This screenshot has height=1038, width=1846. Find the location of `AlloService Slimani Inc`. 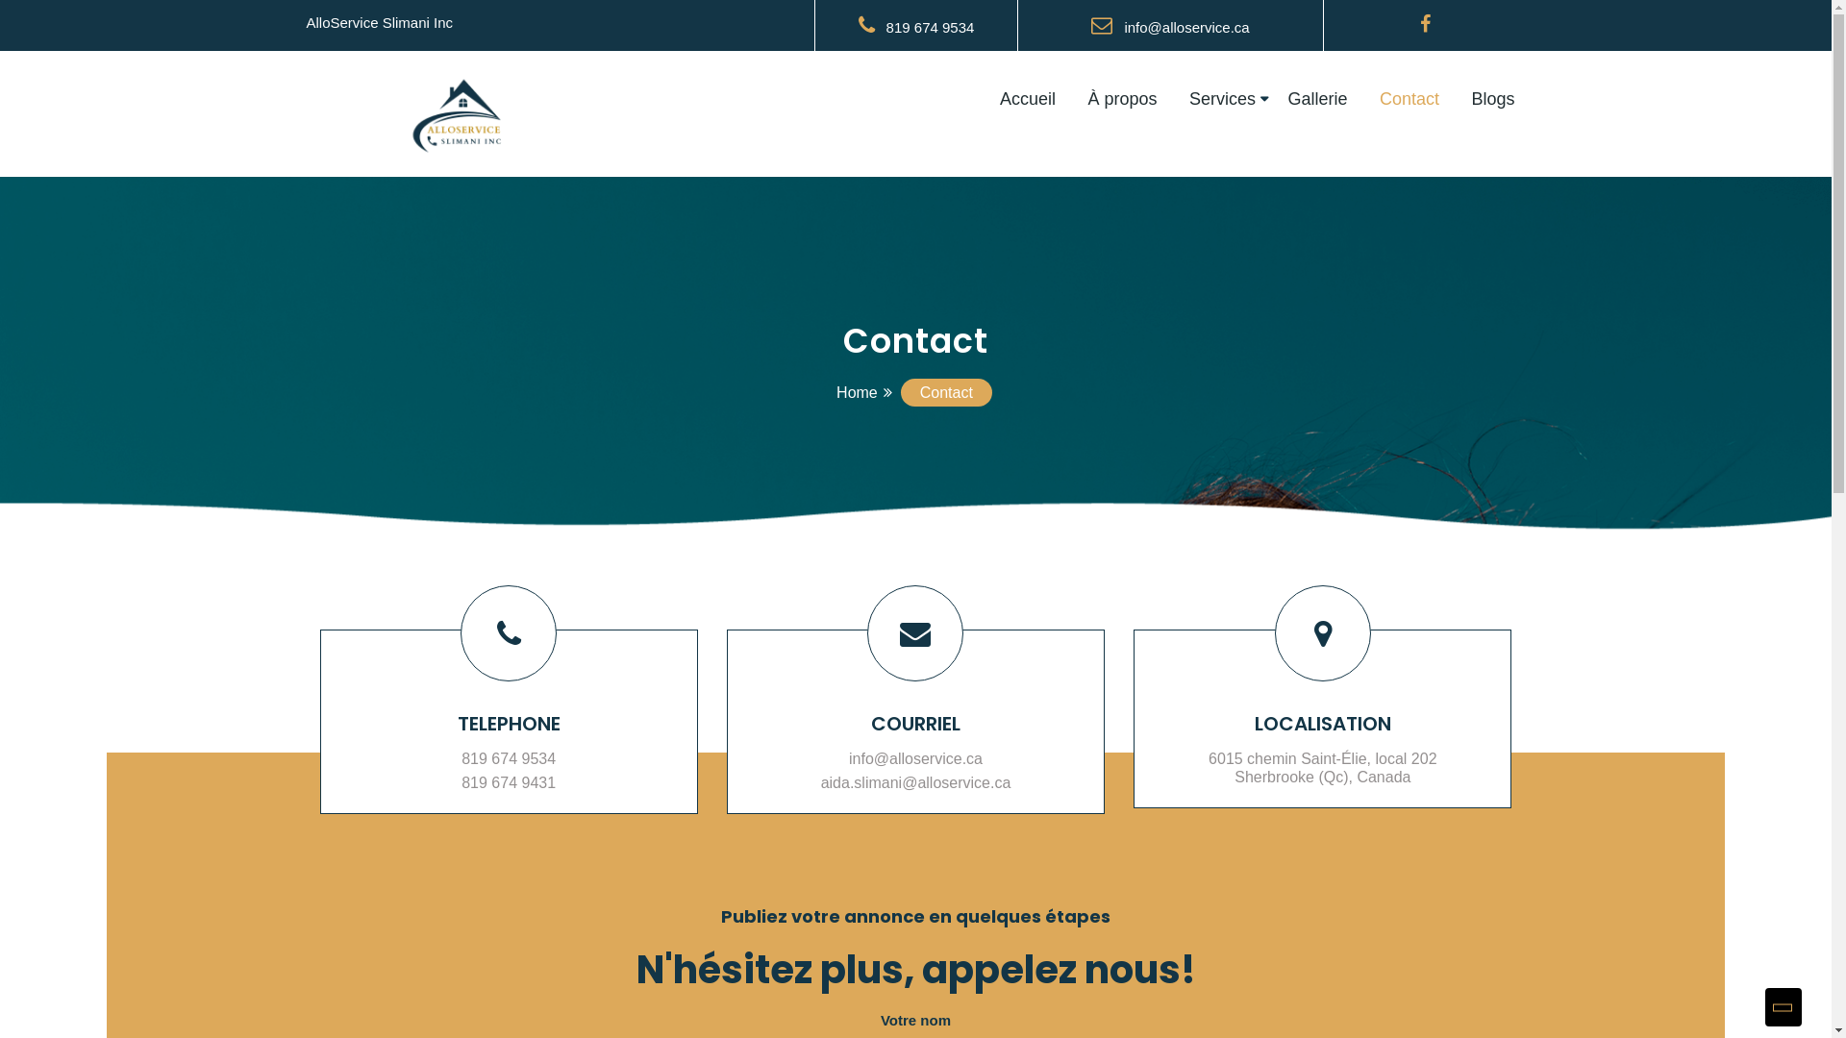

AlloService Slimani Inc is located at coordinates (379, 23).